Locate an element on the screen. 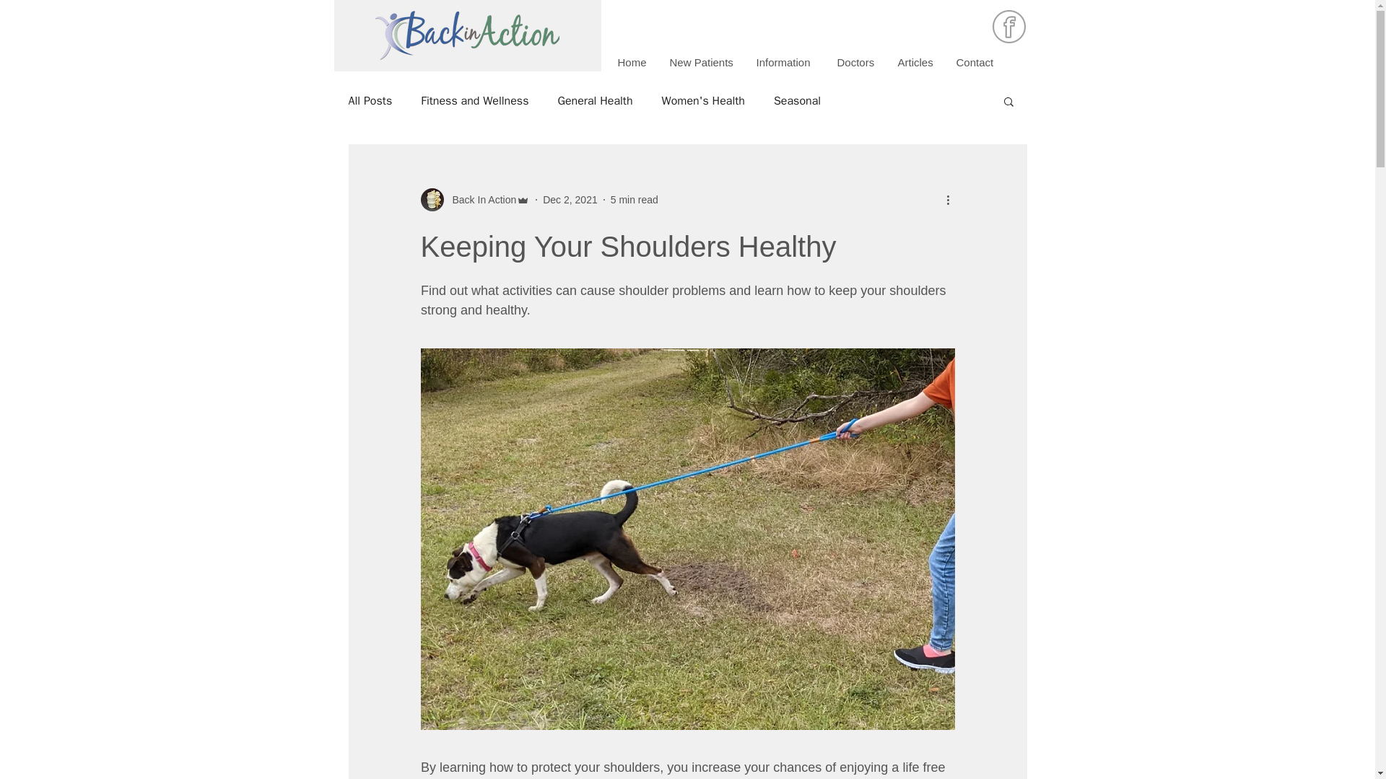  Articles is located at coordinates (915, 62).